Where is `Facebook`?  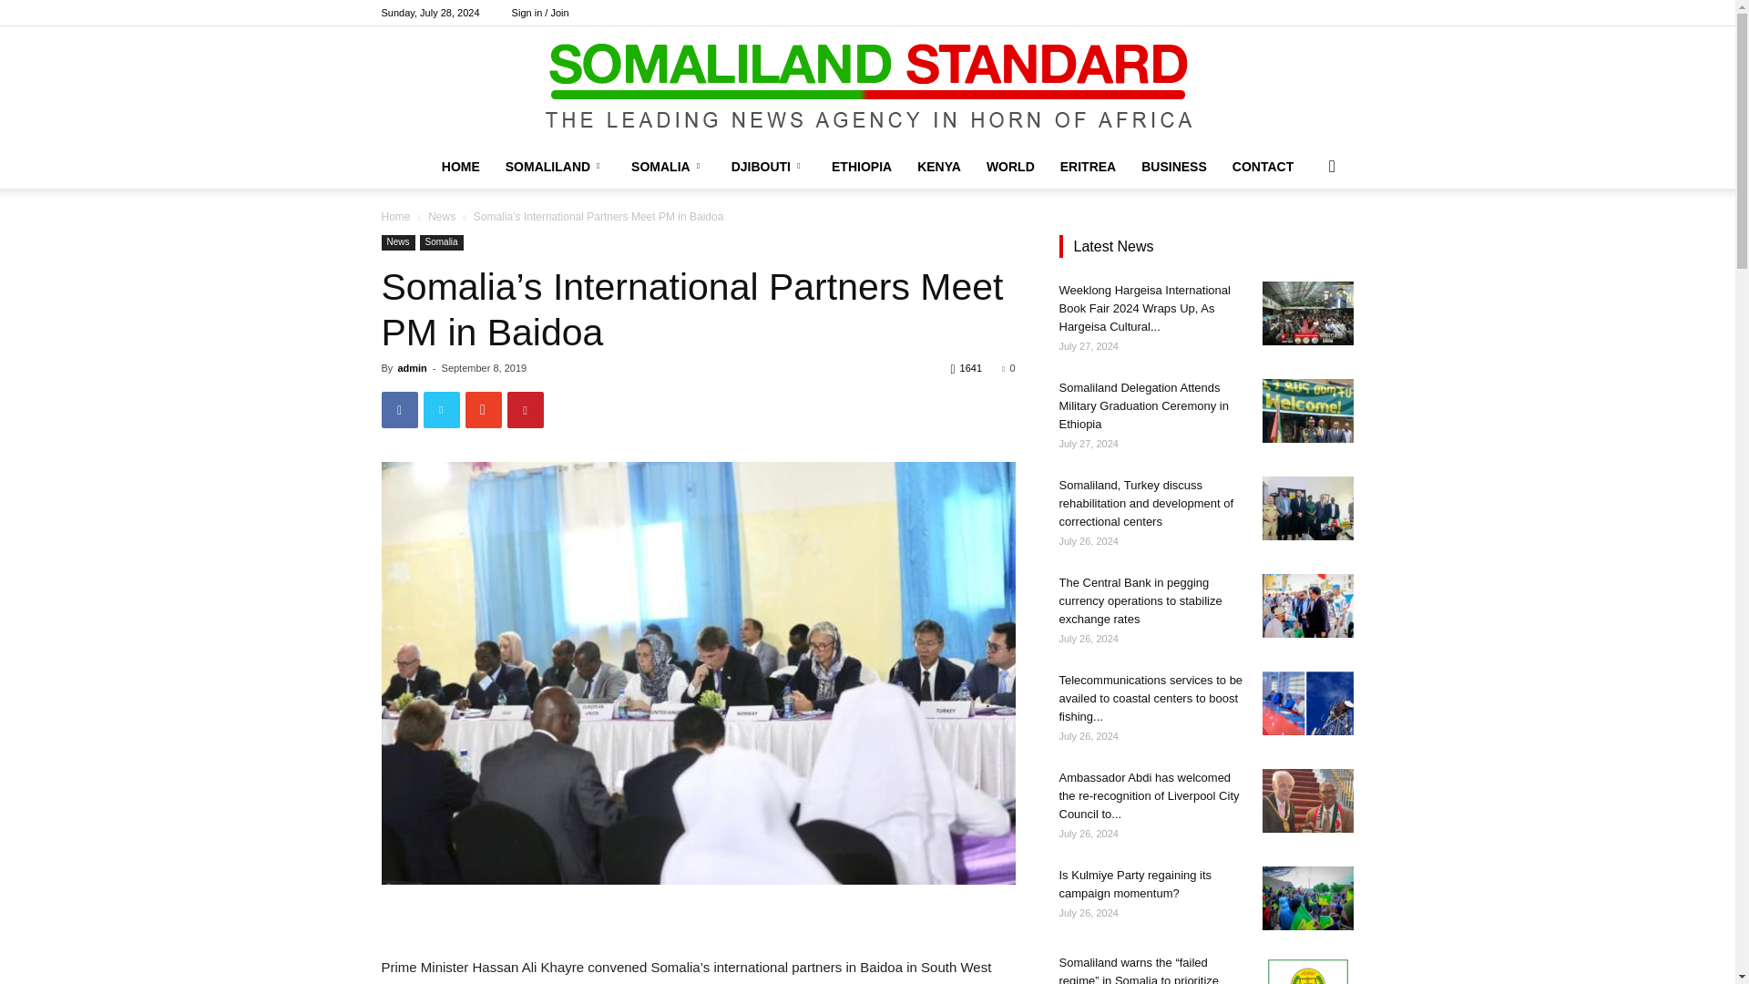 Facebook is located at coordinates (1250, 13).